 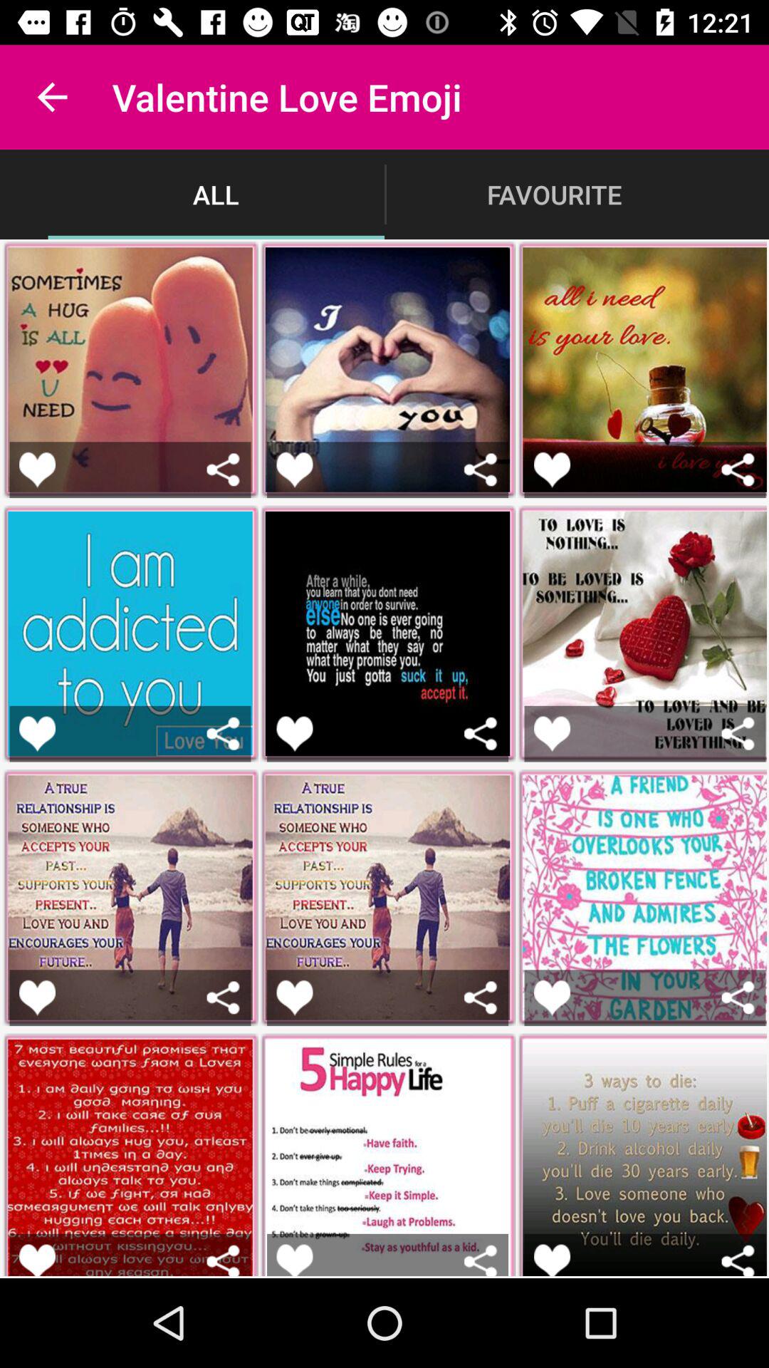 What do you see at coordinates (37, 469) in the screenshot?
I see `like the picture` at bounding box center [37, 469].